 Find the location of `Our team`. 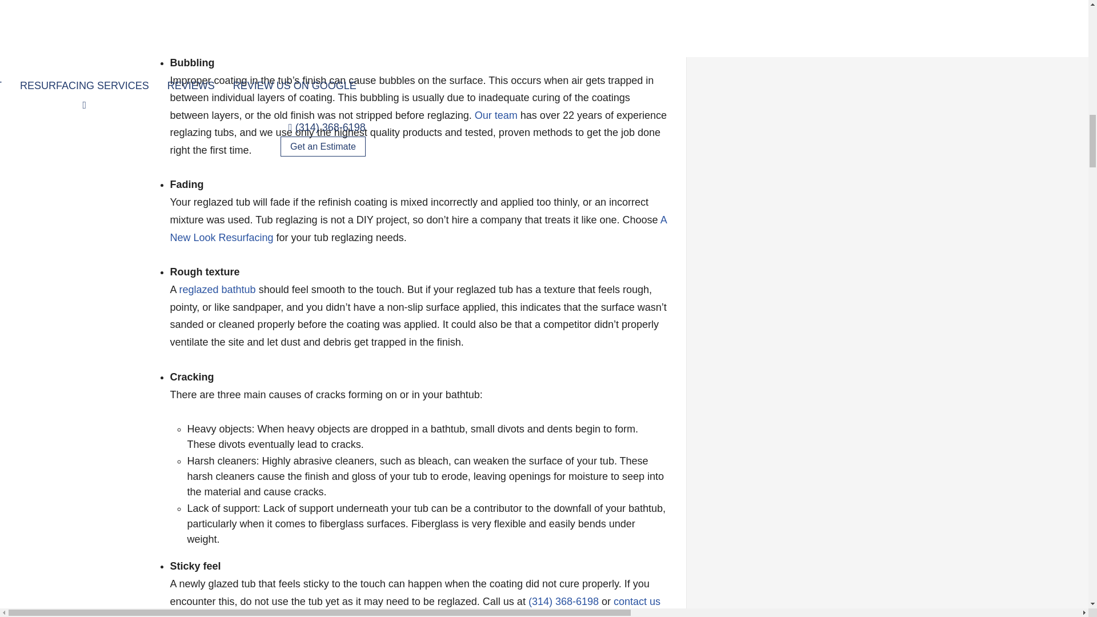

Our team is located at coordinates (496, 115).